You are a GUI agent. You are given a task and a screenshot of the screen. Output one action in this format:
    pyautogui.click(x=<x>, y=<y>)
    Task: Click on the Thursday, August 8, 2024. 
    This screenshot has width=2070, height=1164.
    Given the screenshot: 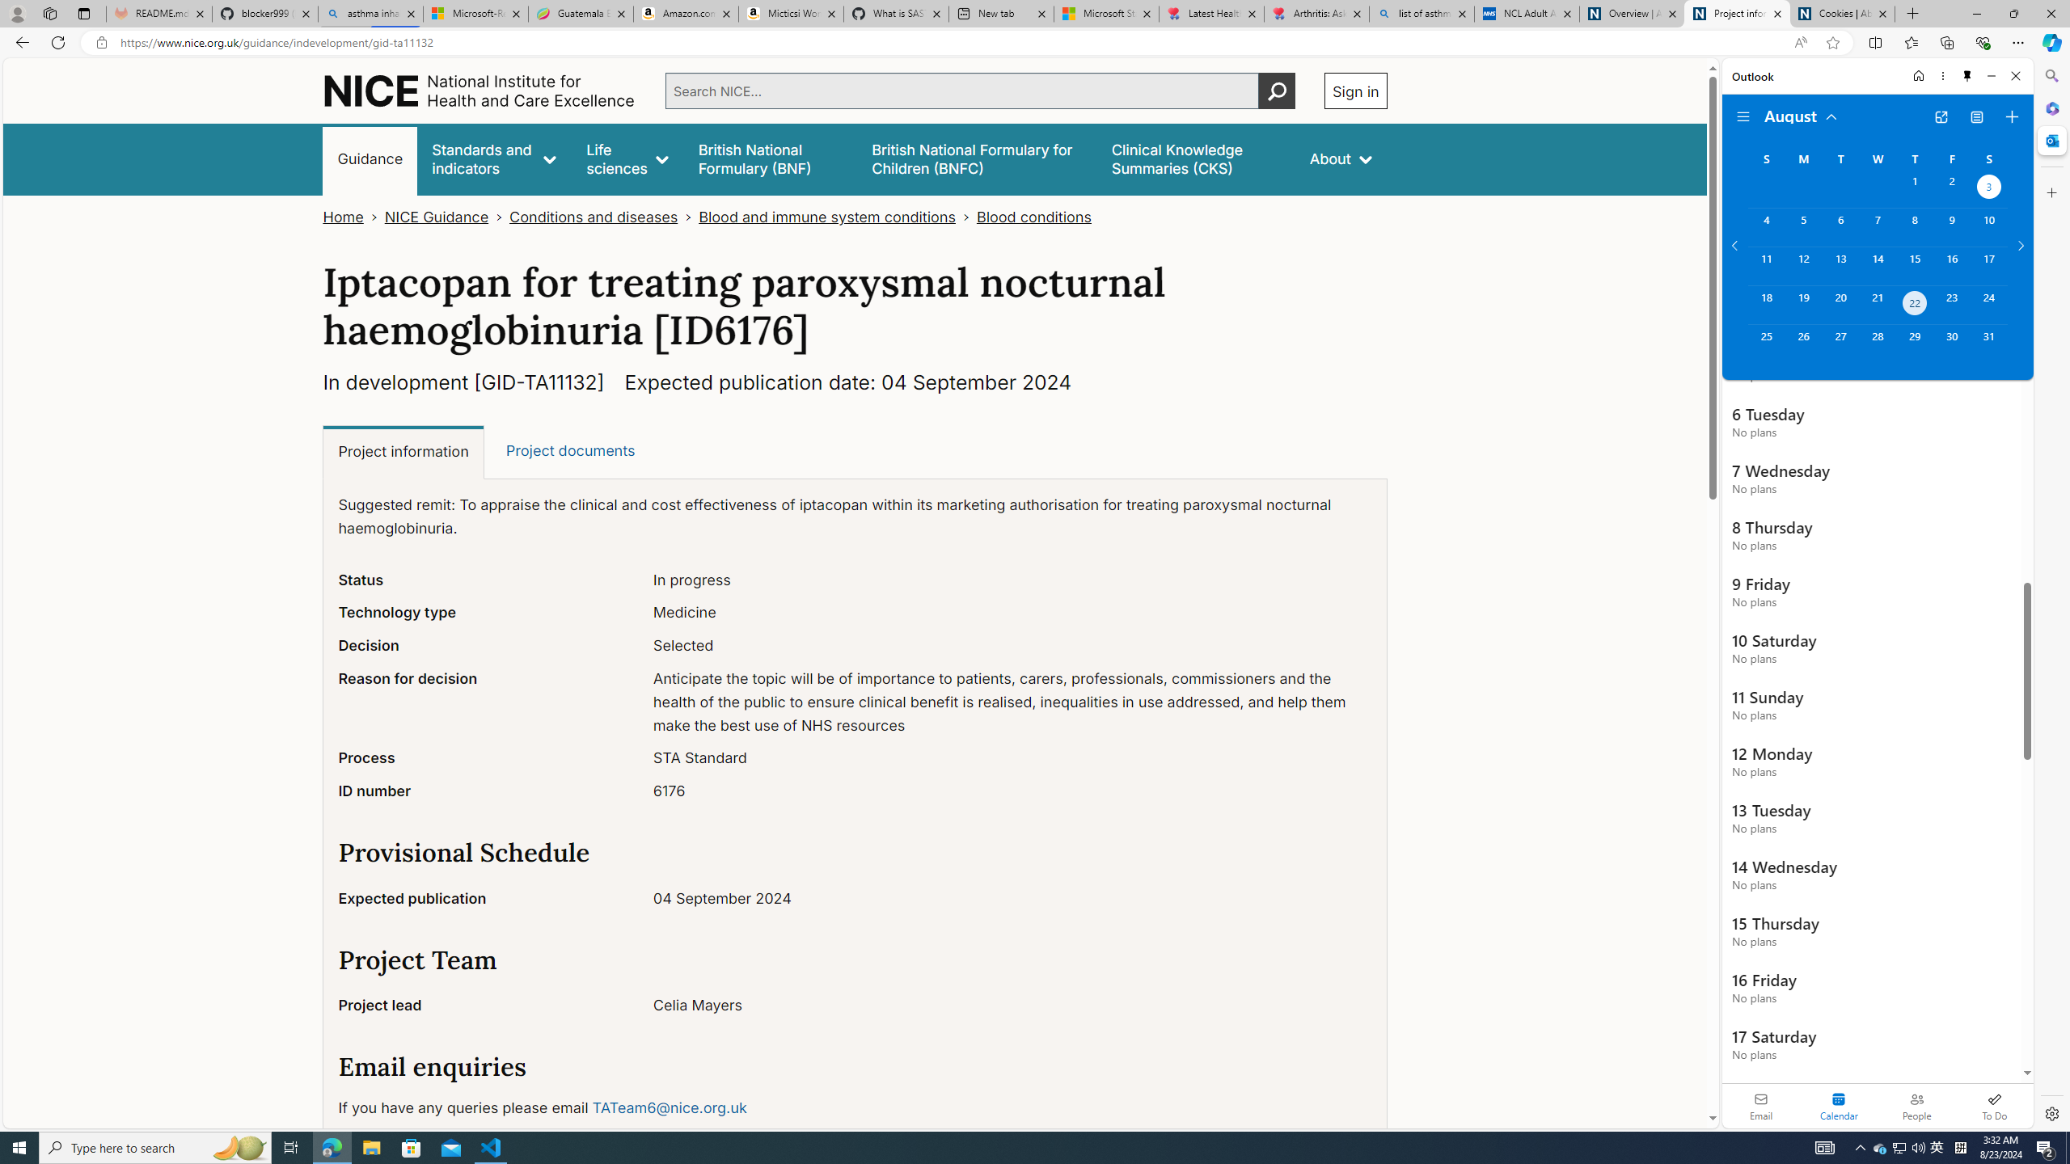 What is the action you would take?
    pyautogui.click(x=1915, y=227)
    